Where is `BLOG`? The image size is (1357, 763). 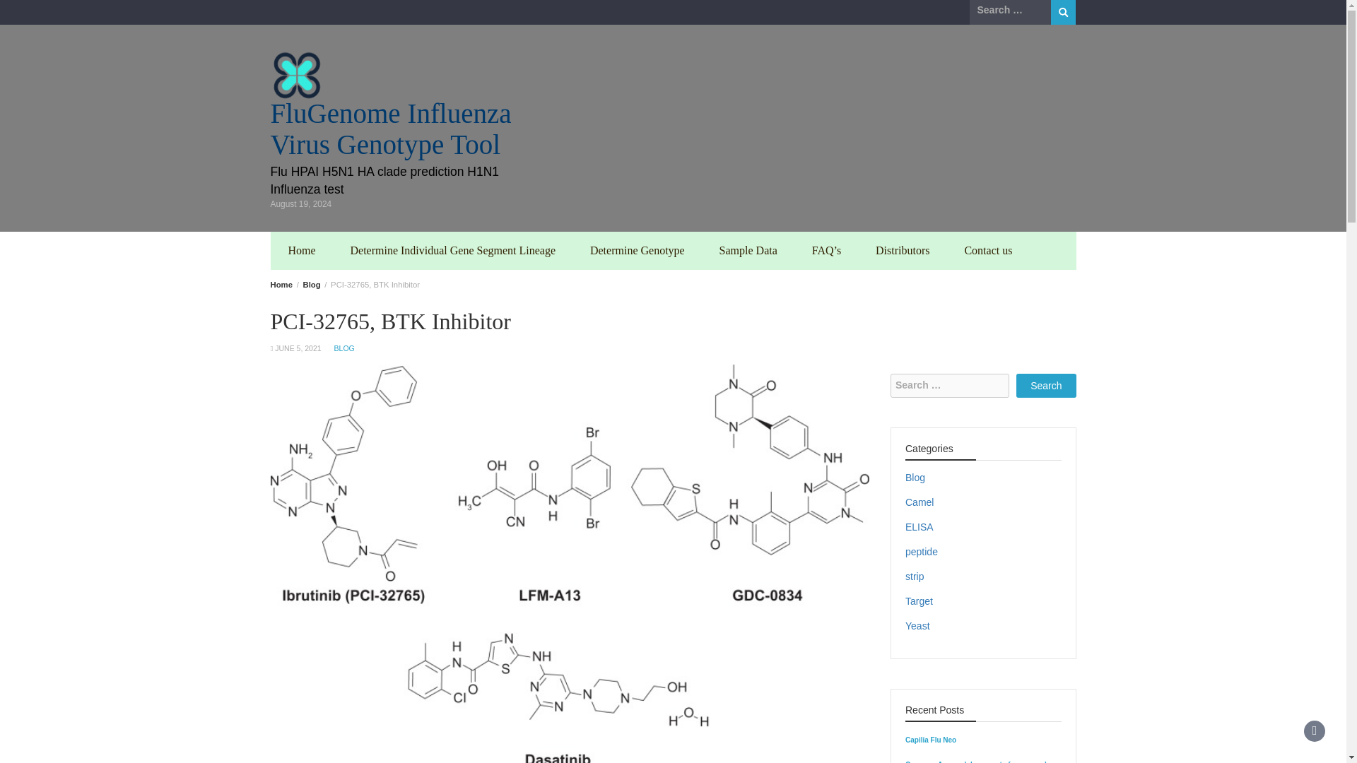
BLOG is located at coordinates (343, 348).